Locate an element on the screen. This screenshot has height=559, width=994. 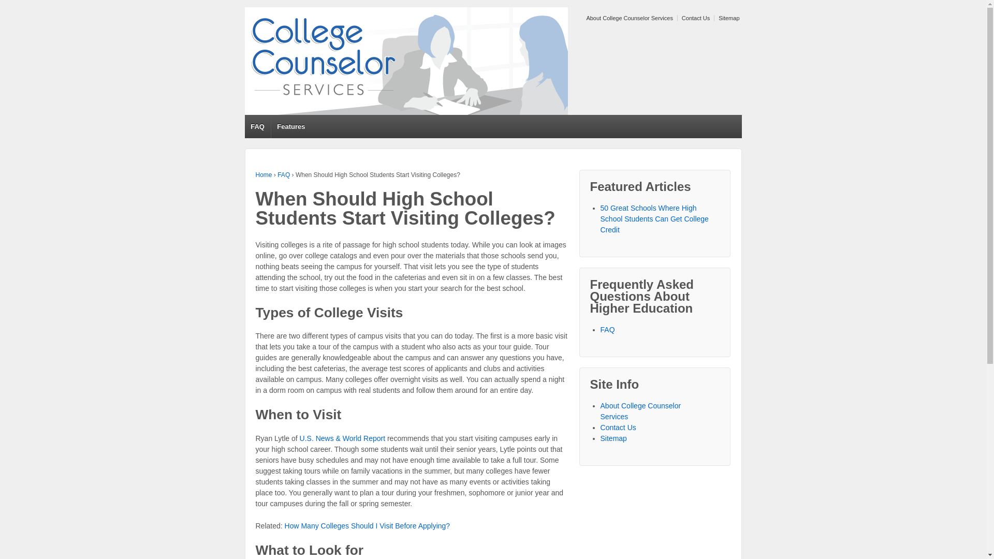
About College Counselor Services is located at coordinates (628, 18).